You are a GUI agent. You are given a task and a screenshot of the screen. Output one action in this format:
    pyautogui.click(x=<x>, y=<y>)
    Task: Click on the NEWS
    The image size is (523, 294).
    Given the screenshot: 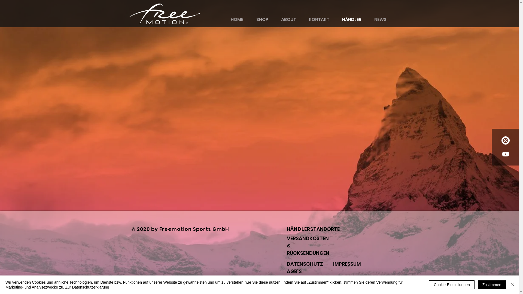 What is the action you would take?
    pyautogui.click(x=380, y=20)
    